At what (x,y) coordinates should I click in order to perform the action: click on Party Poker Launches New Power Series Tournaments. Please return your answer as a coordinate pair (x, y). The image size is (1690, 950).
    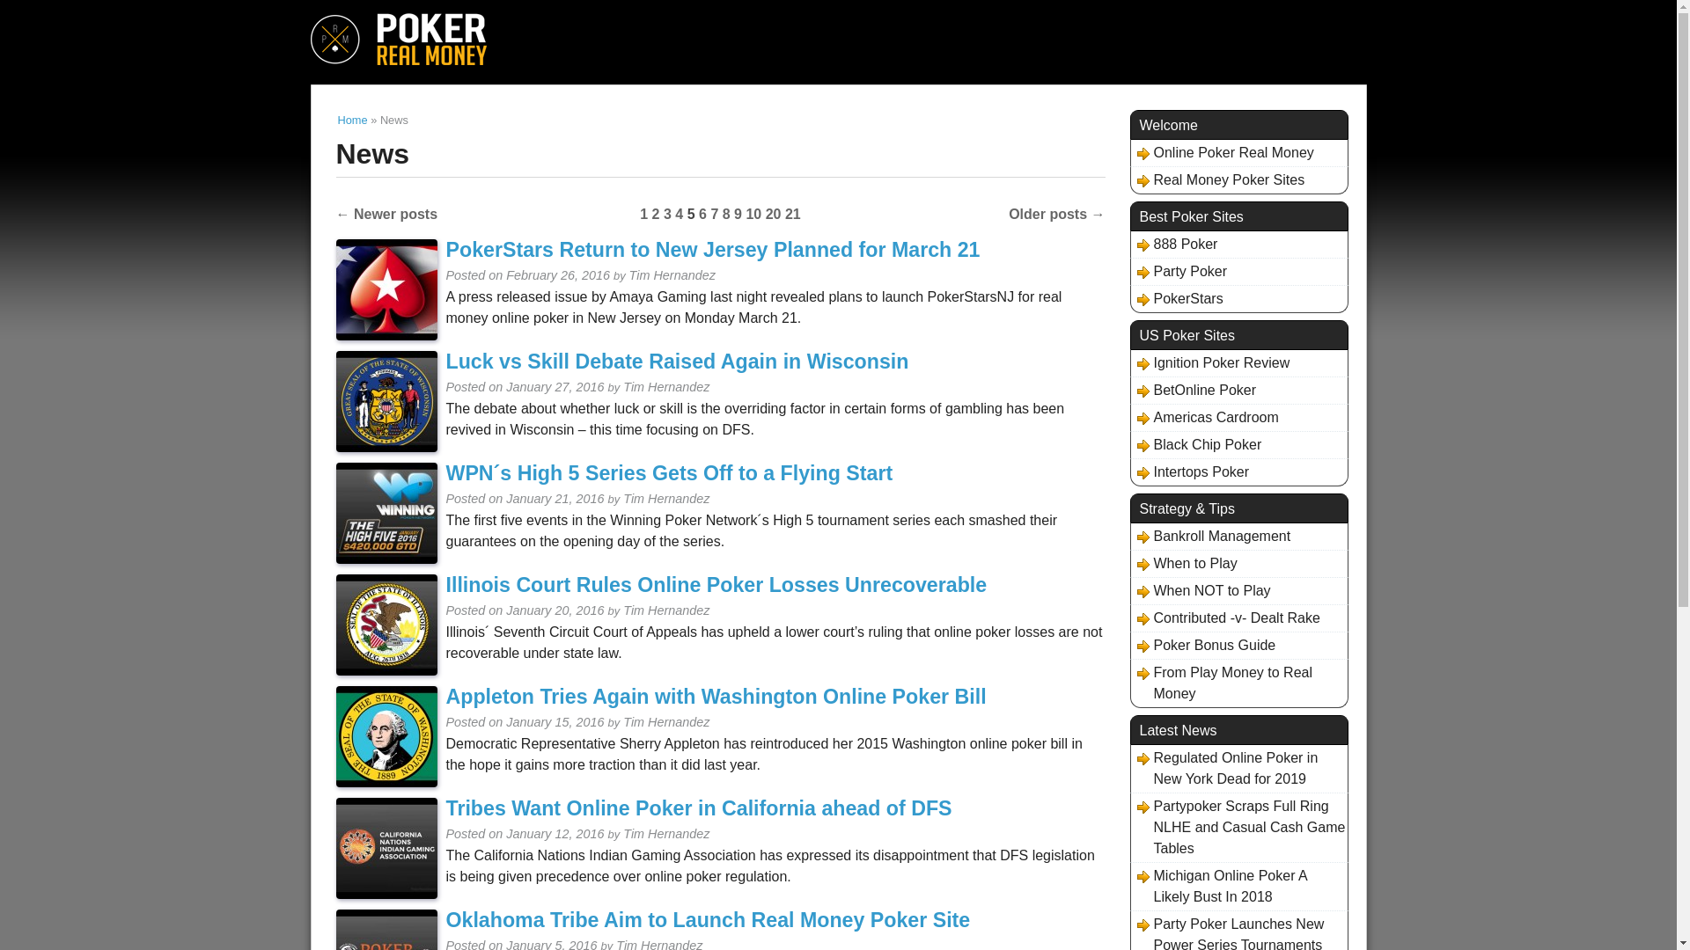
    Looking at the image, I should click on (1238, 932).